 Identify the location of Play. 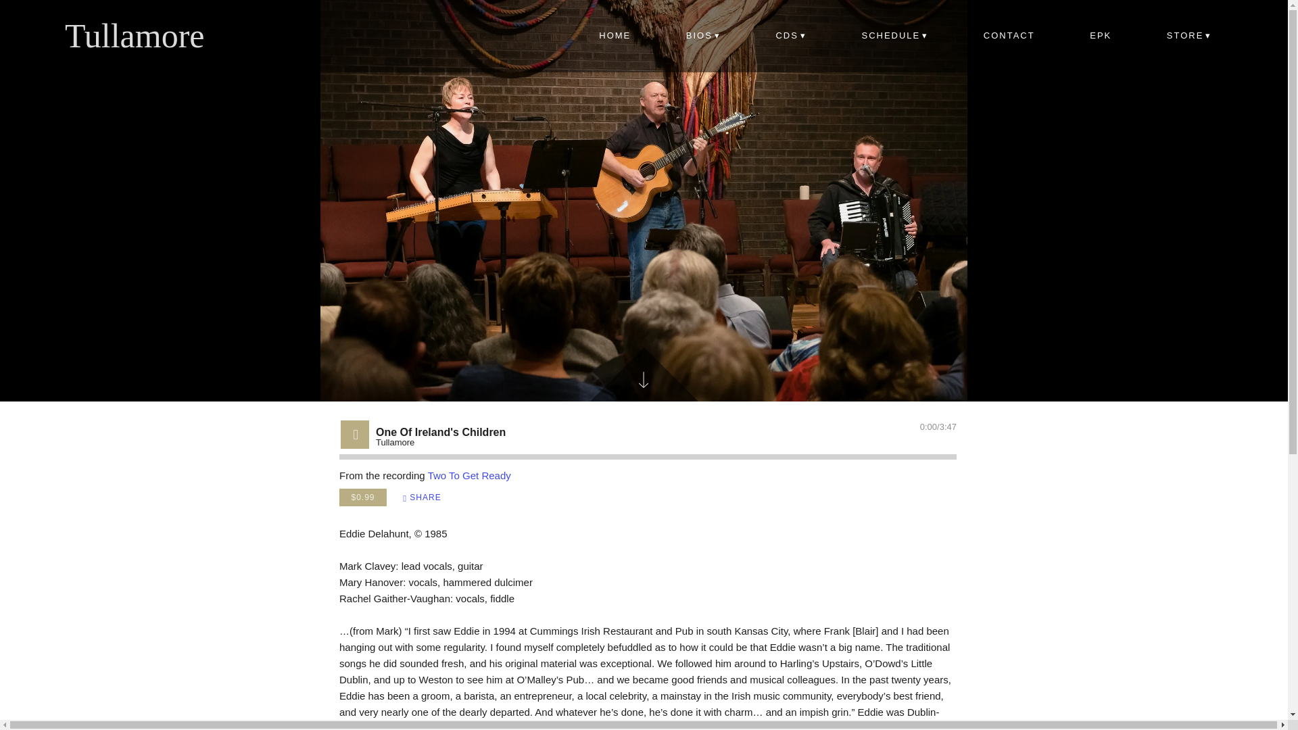
(356, 434).